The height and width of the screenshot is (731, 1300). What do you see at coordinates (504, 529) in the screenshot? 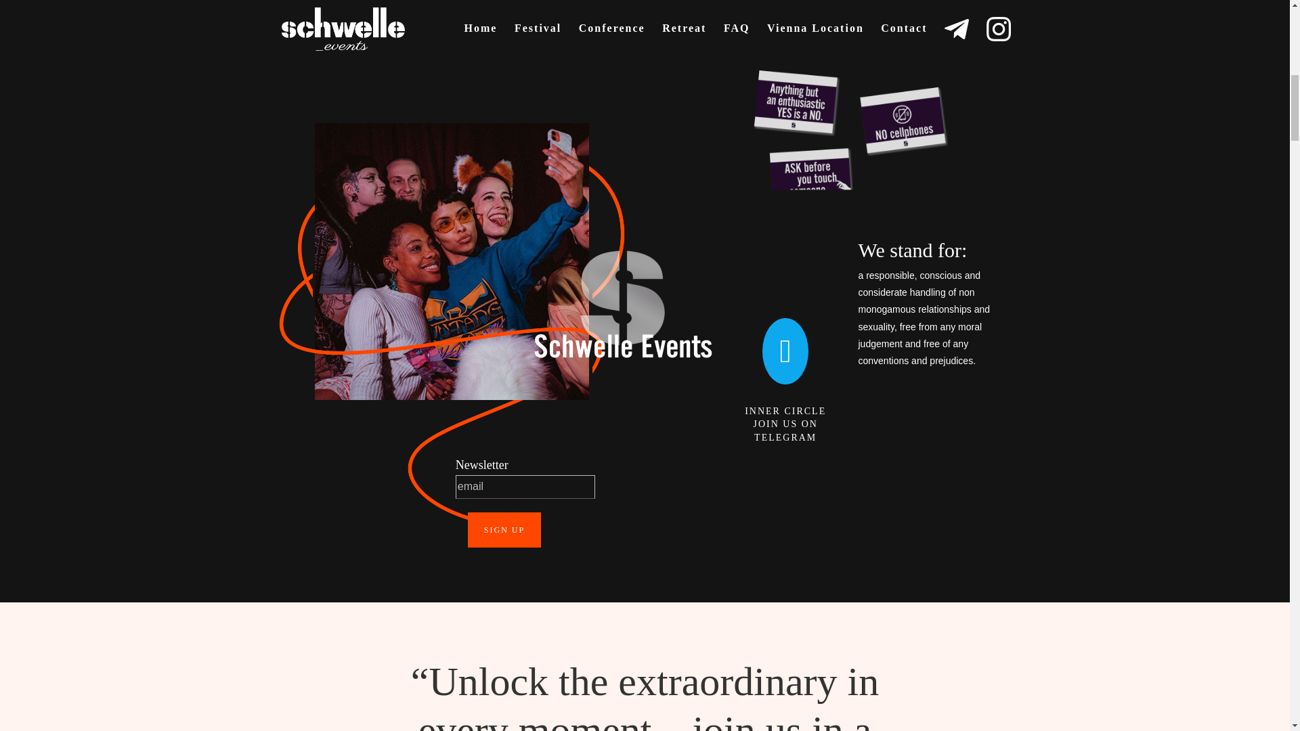
I see `Sign up` at bounding box center [504, 529].